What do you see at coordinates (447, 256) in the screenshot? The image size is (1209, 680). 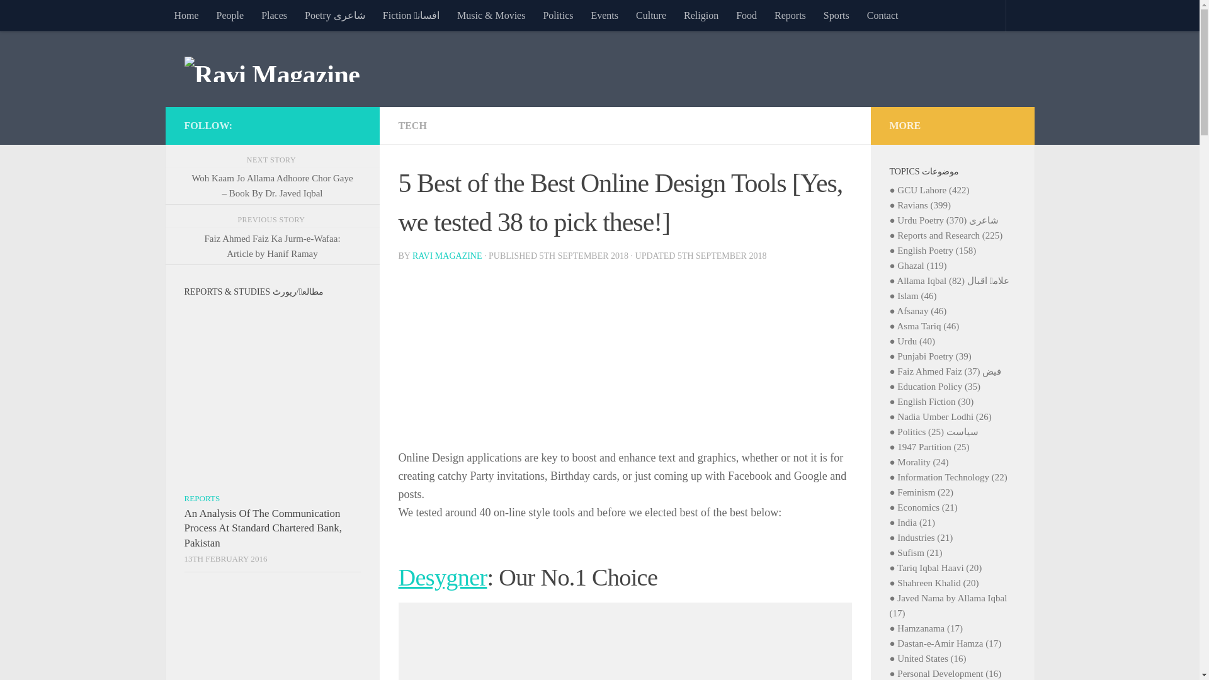 I see `RAVI MAGAZINE` at bounding box center [447, 256].